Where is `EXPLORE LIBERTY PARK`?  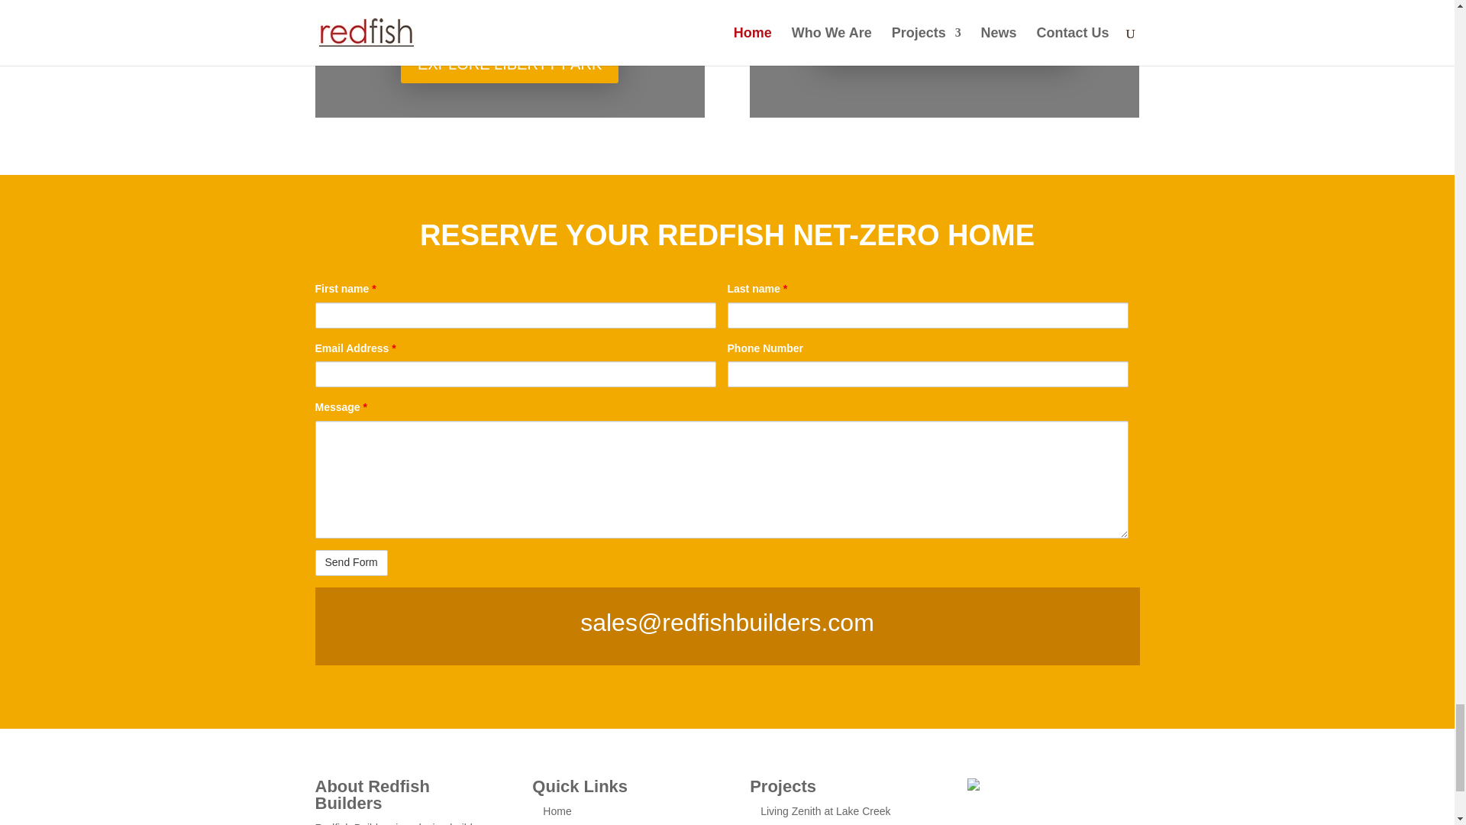 EXPLORE LIBERTY PARK is located at coordinates (509, 64).